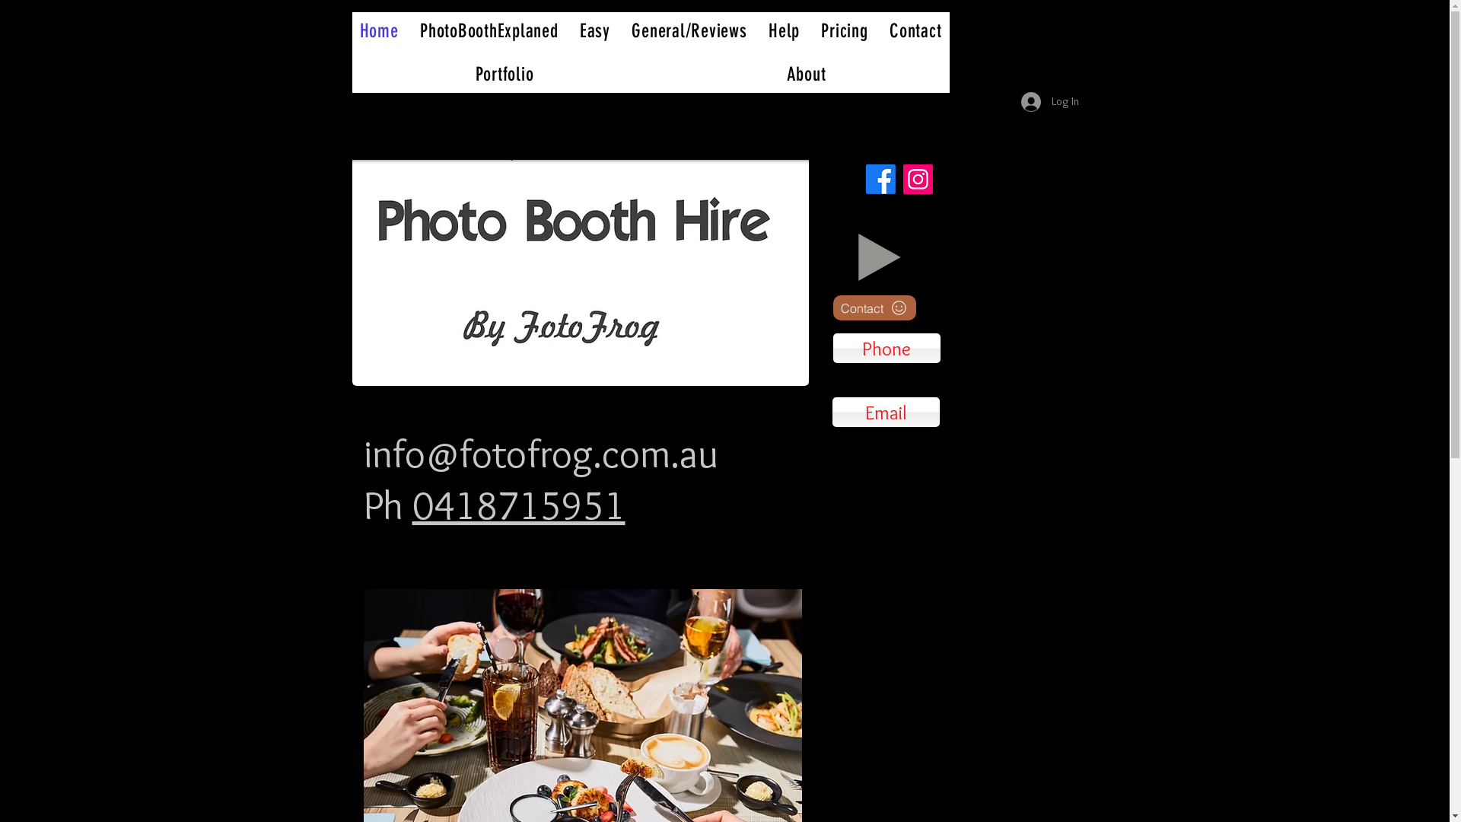  Describe the element at coordinates (689, 30) in the screenshot. I see `General/Reviews` at that location.